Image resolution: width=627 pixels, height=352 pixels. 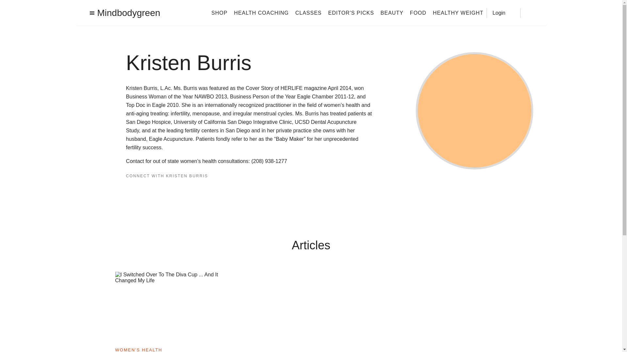 What do you see at coordinates (392, 12) in the screenshot?
I see `BEAUTY` at bounding box center [392, 12].